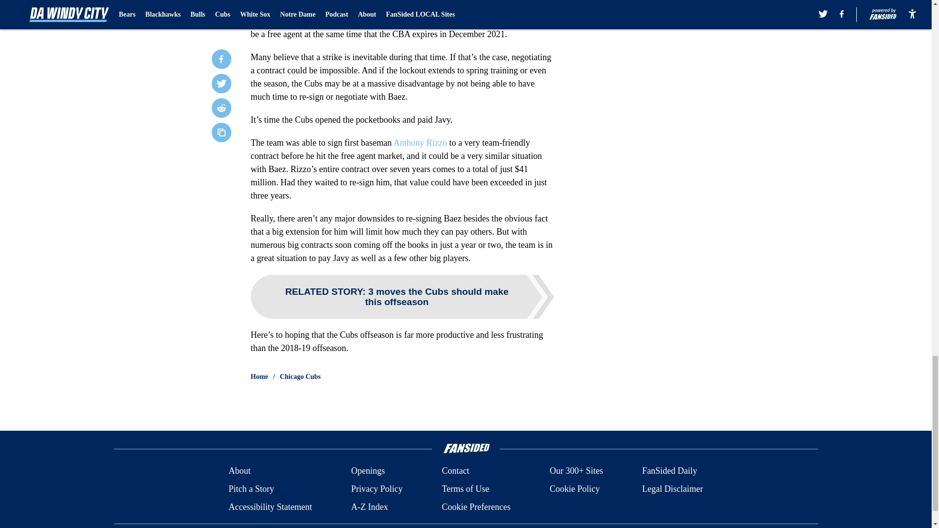 Image resolution: width=939 pixels, height=528 pixels. I want to click on Accessibility Statement, so click(270, 506).